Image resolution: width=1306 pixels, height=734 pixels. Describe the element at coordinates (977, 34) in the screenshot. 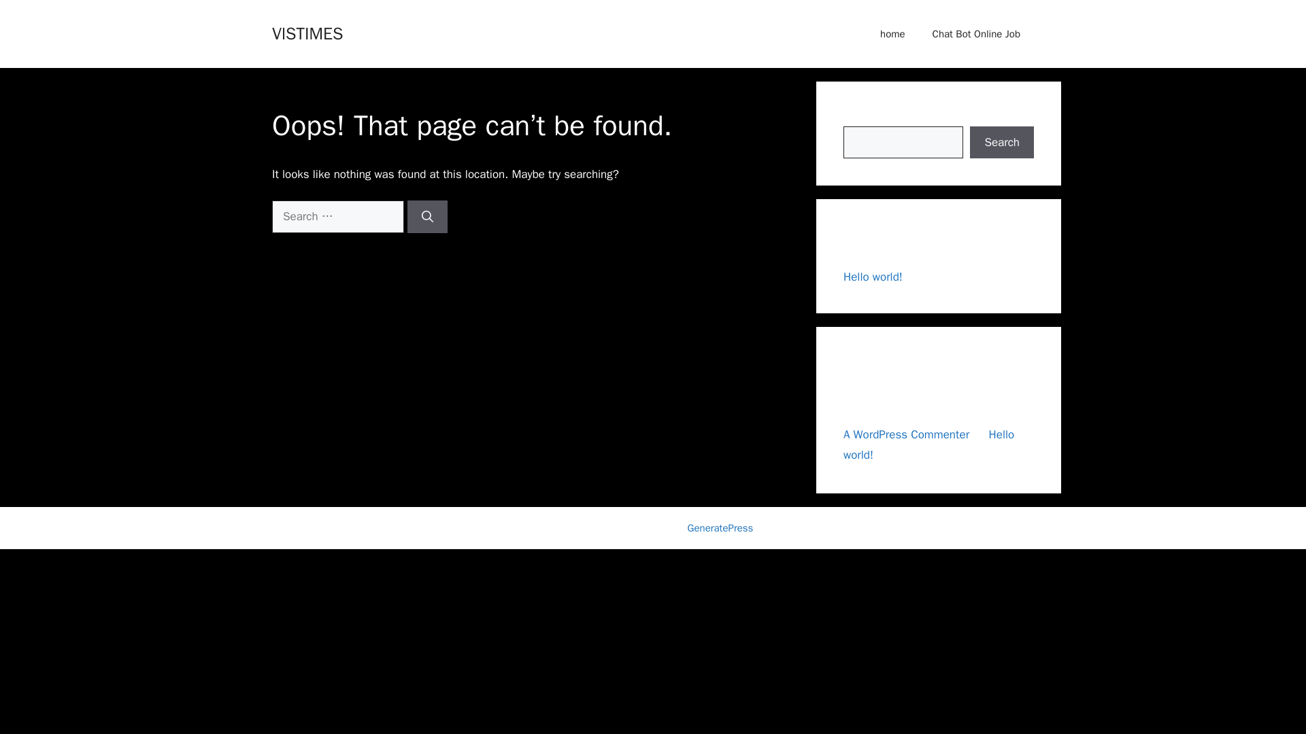

I see `Chat Bot Online Job` at that location.